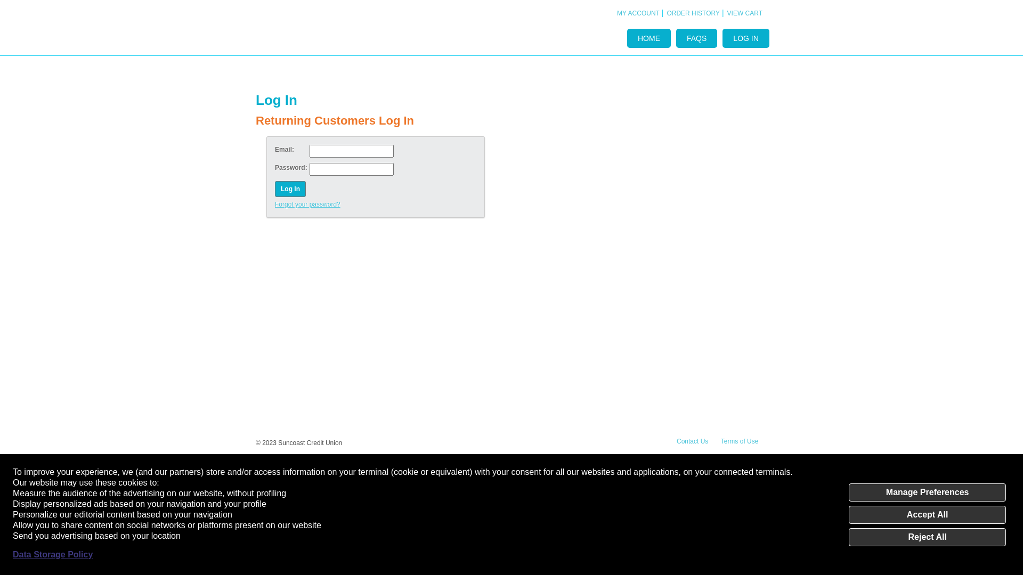 The image size is (1023, 575). What do you see at coordinates (927, 515) in the screenshot?
I see `Accept All` at bounding box center [927, 515].